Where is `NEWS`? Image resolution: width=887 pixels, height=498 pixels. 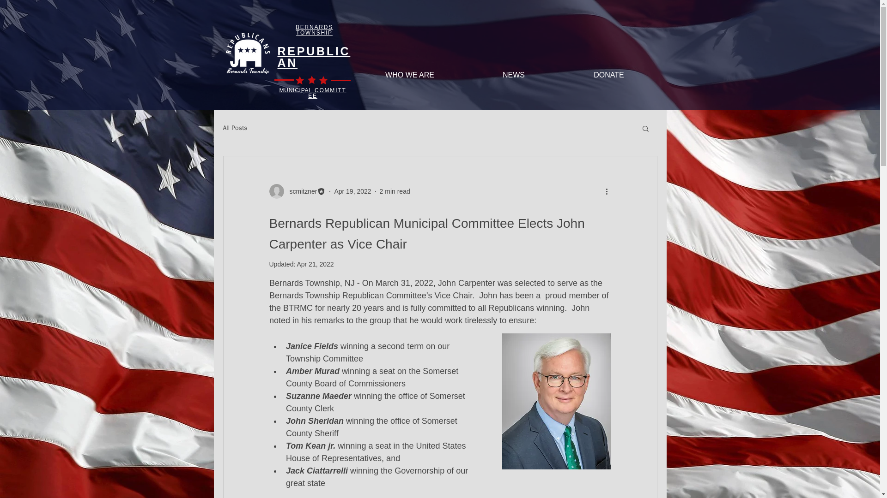
NEWS is located at coordinates (514, 75).